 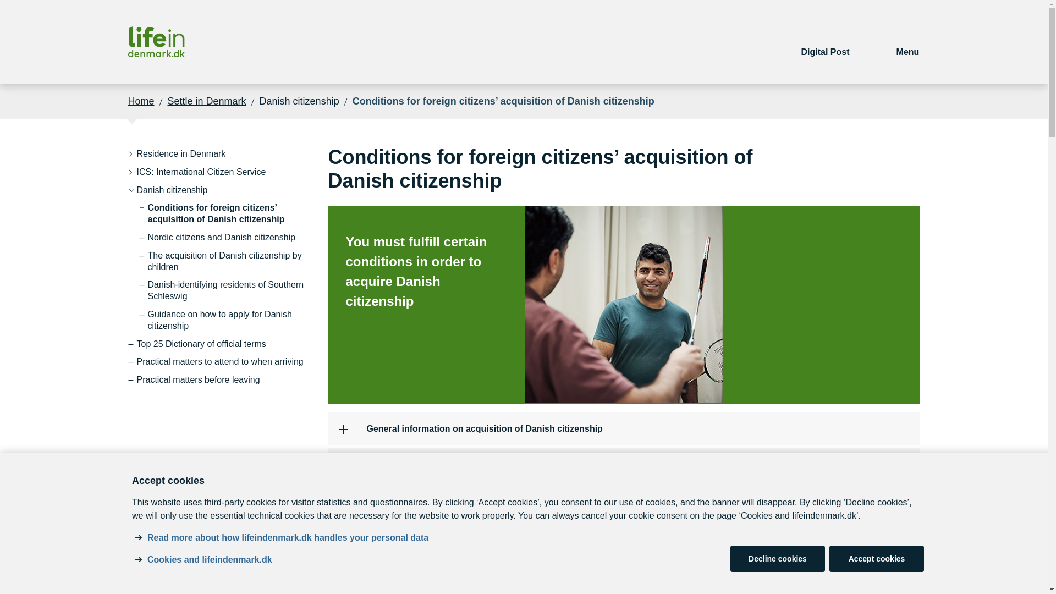 What do you see at coordinates (210, 560) in the screenshot?
I see `Cookies and lifeindenmark.dk` at bounding box center [210, 560].